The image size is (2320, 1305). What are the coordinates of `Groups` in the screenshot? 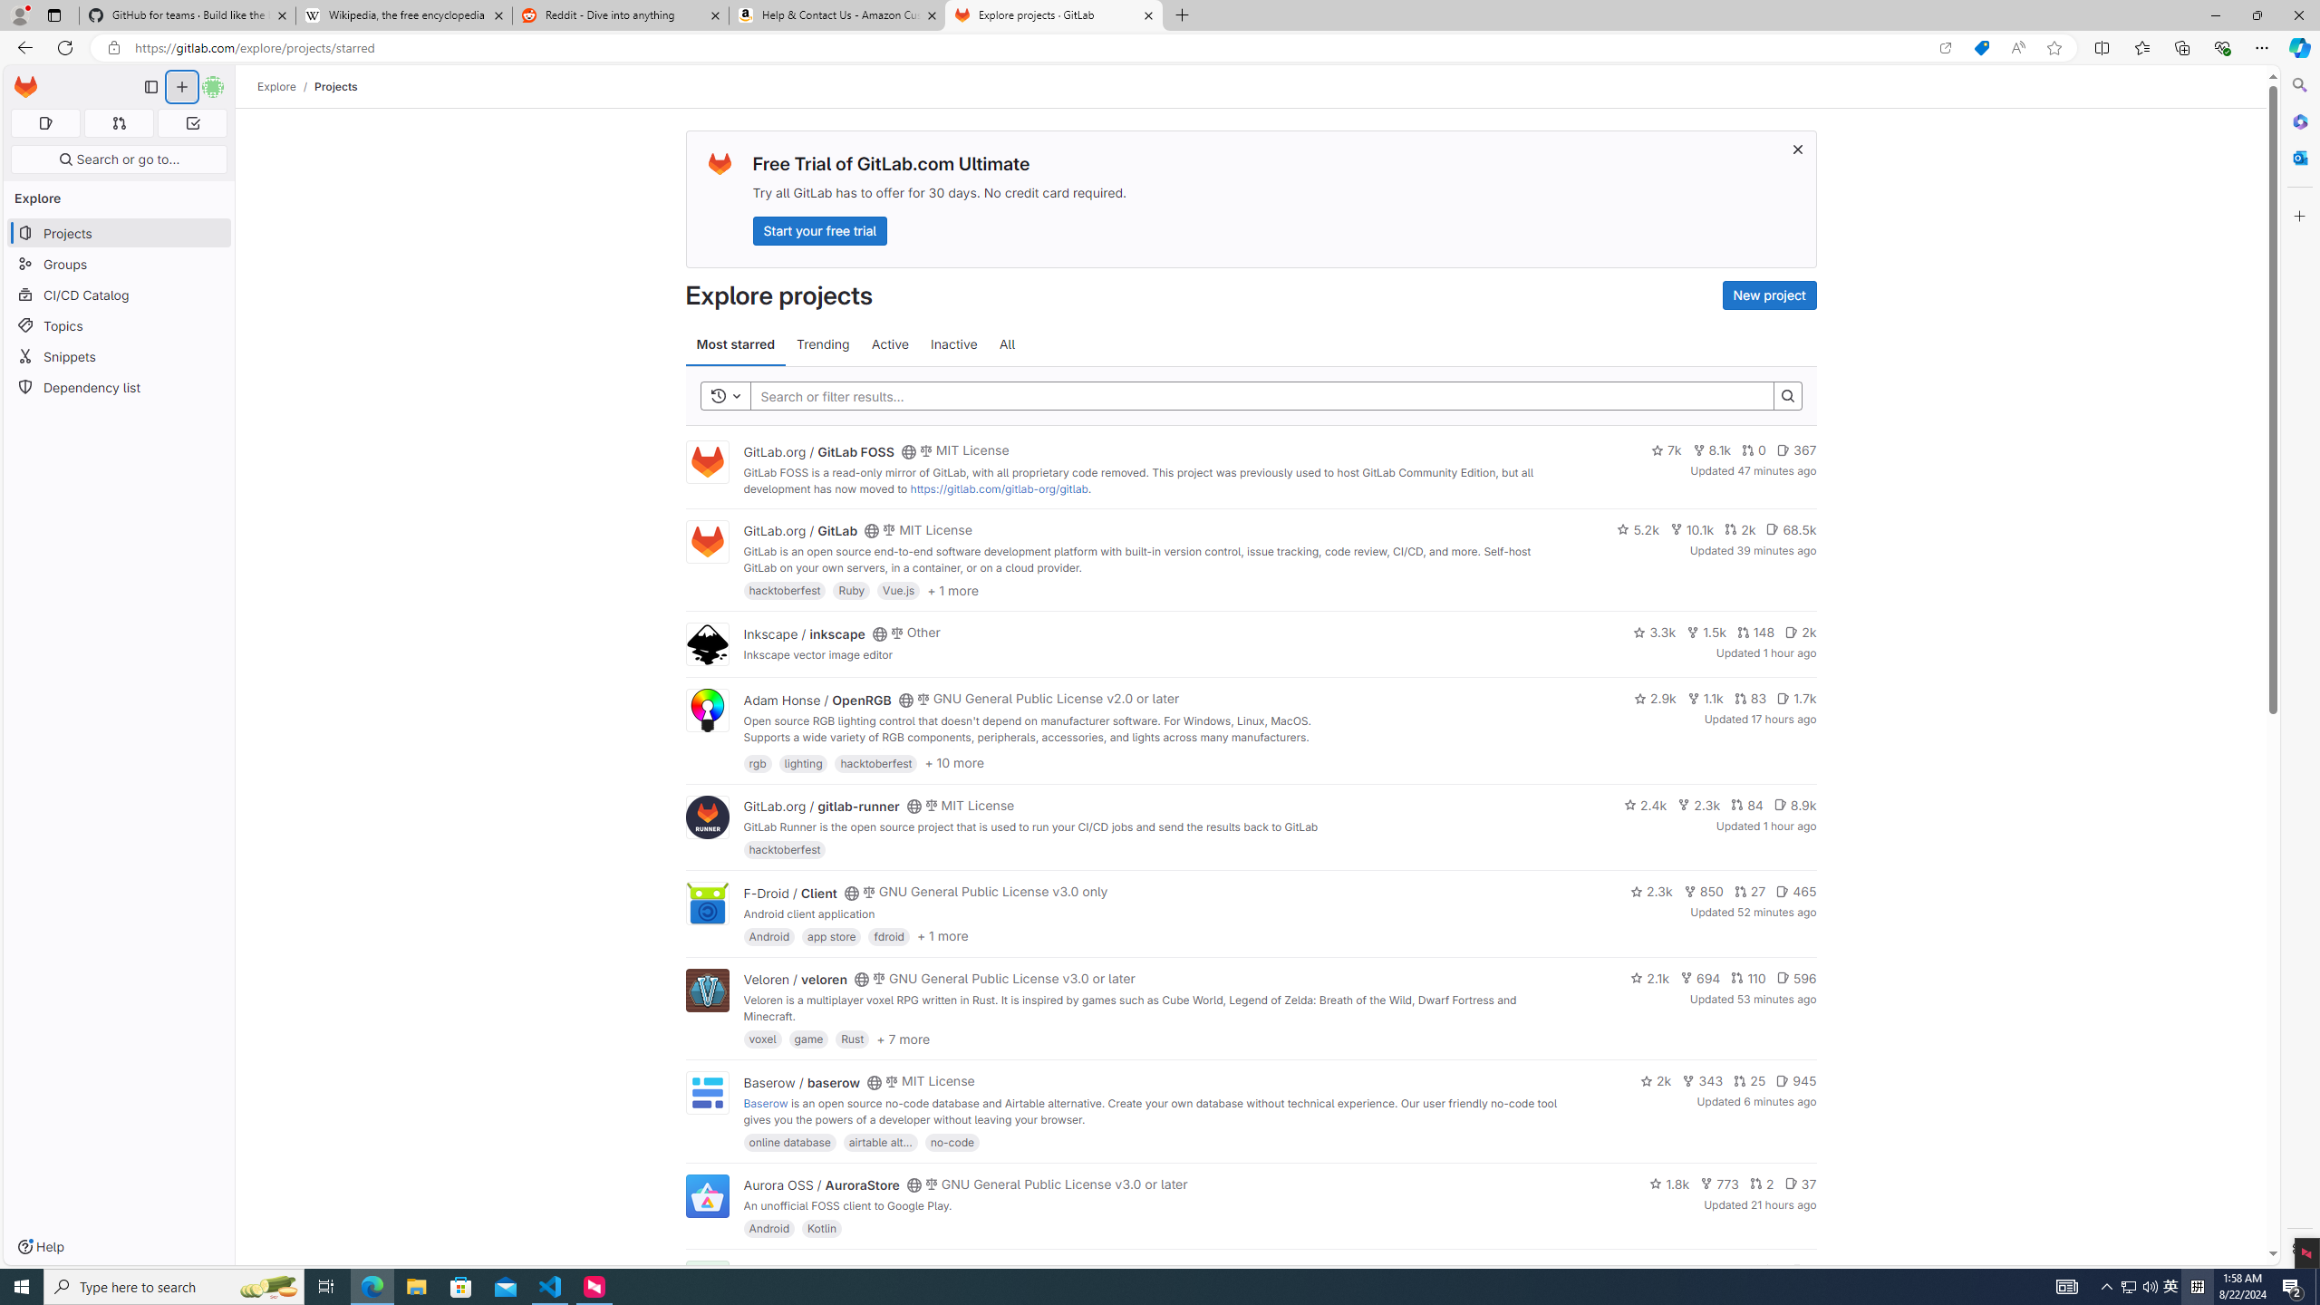 It's located at (120, 265).